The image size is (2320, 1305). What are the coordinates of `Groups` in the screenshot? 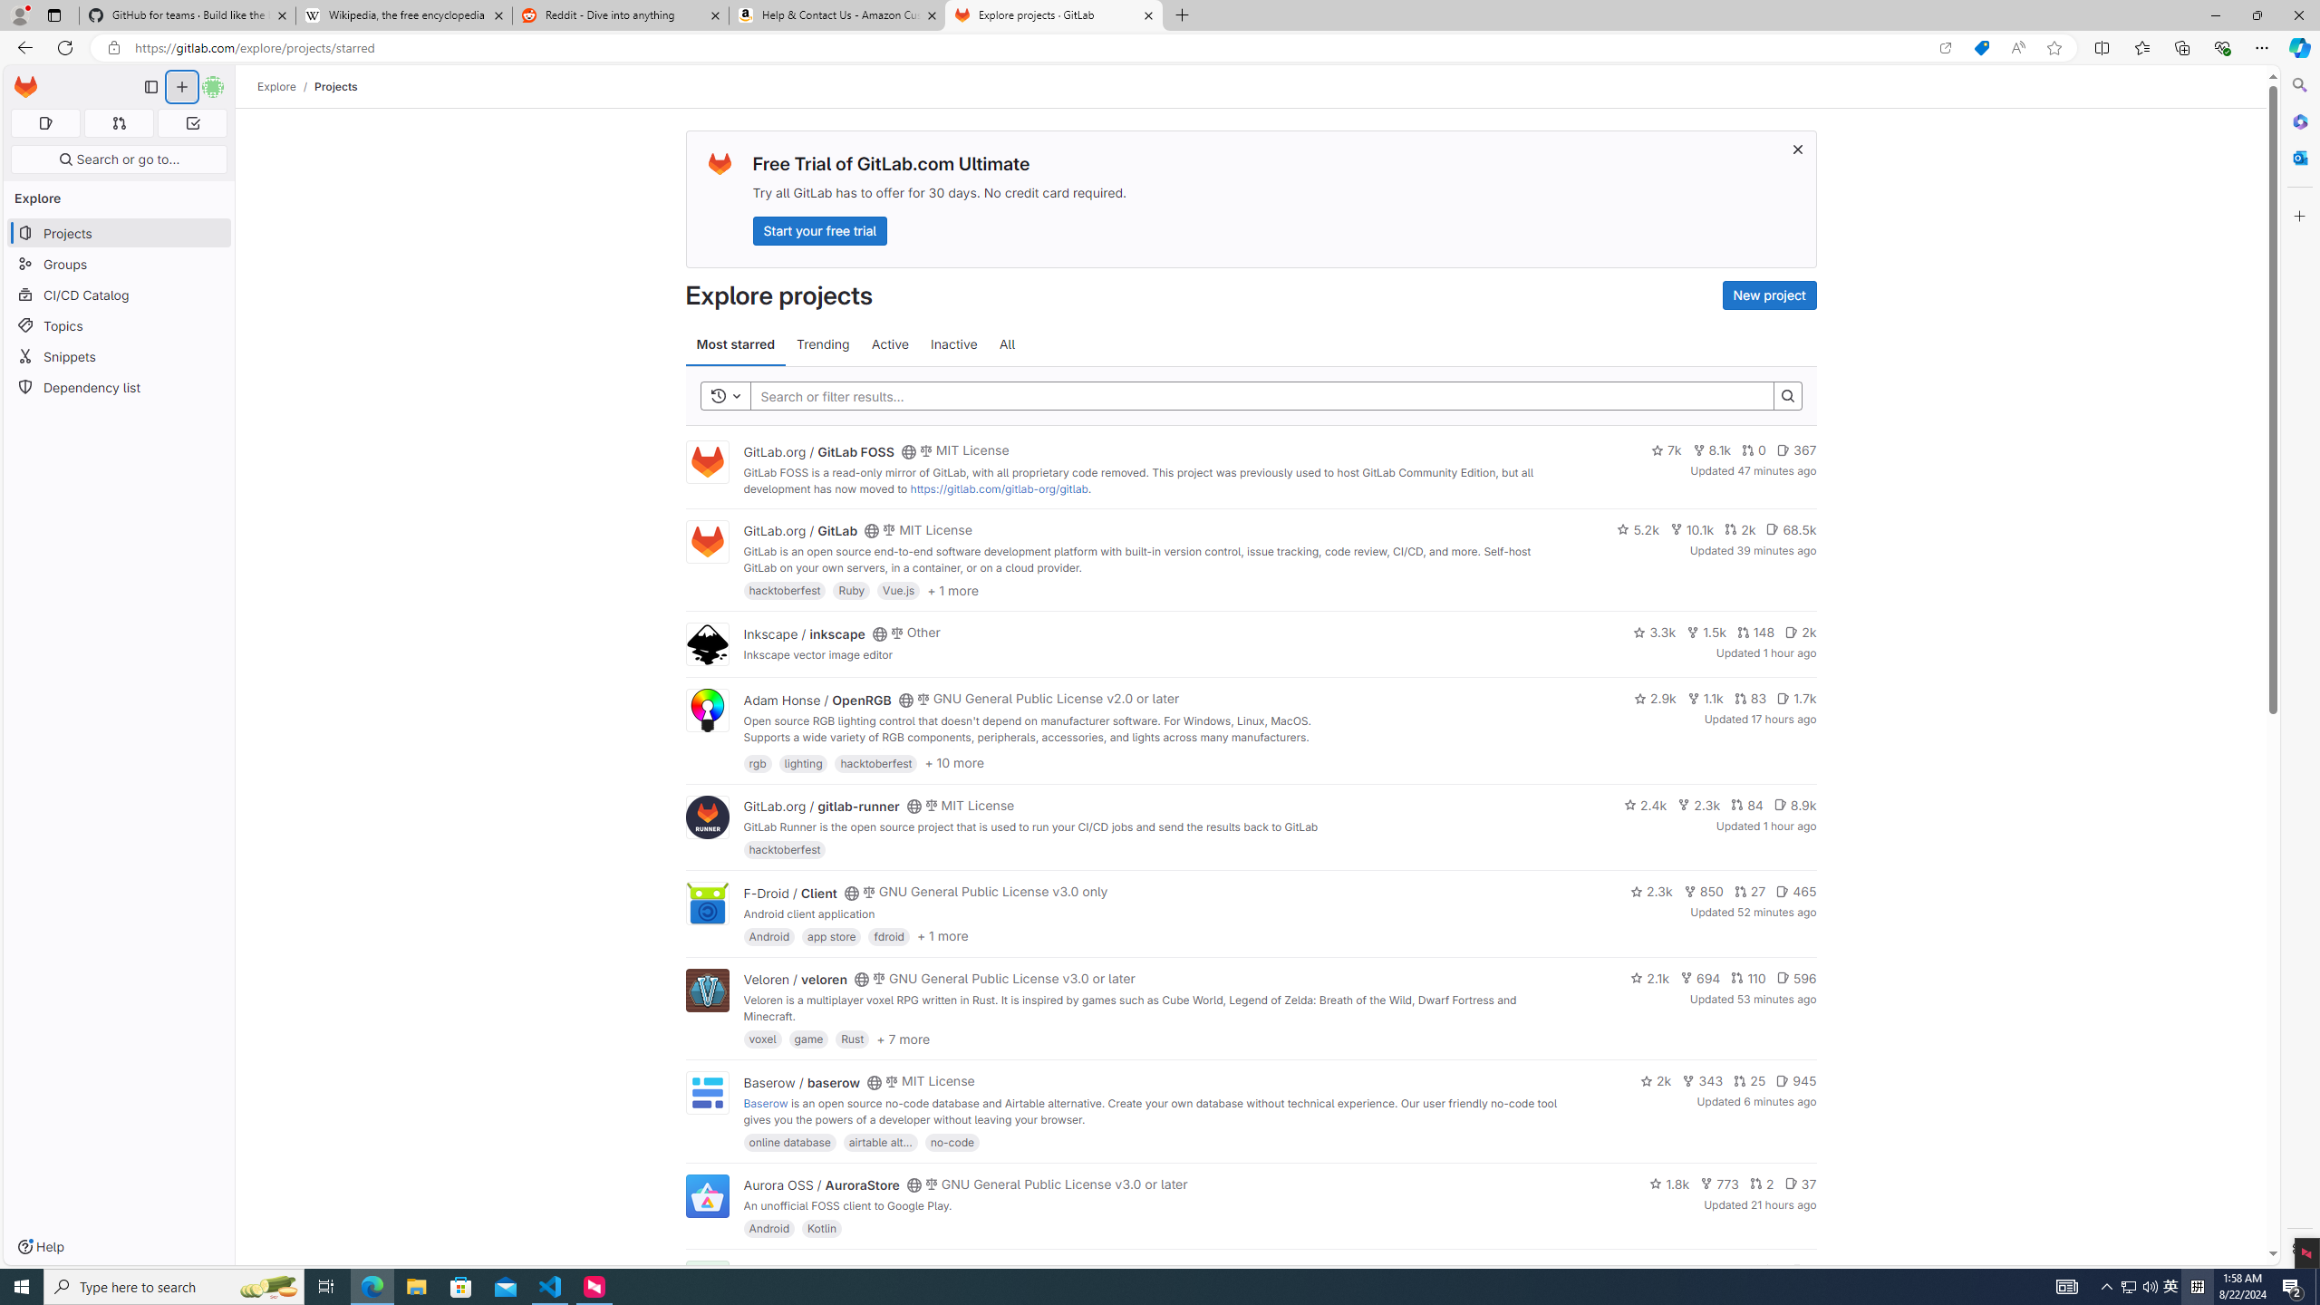 It's located at (120, 265).